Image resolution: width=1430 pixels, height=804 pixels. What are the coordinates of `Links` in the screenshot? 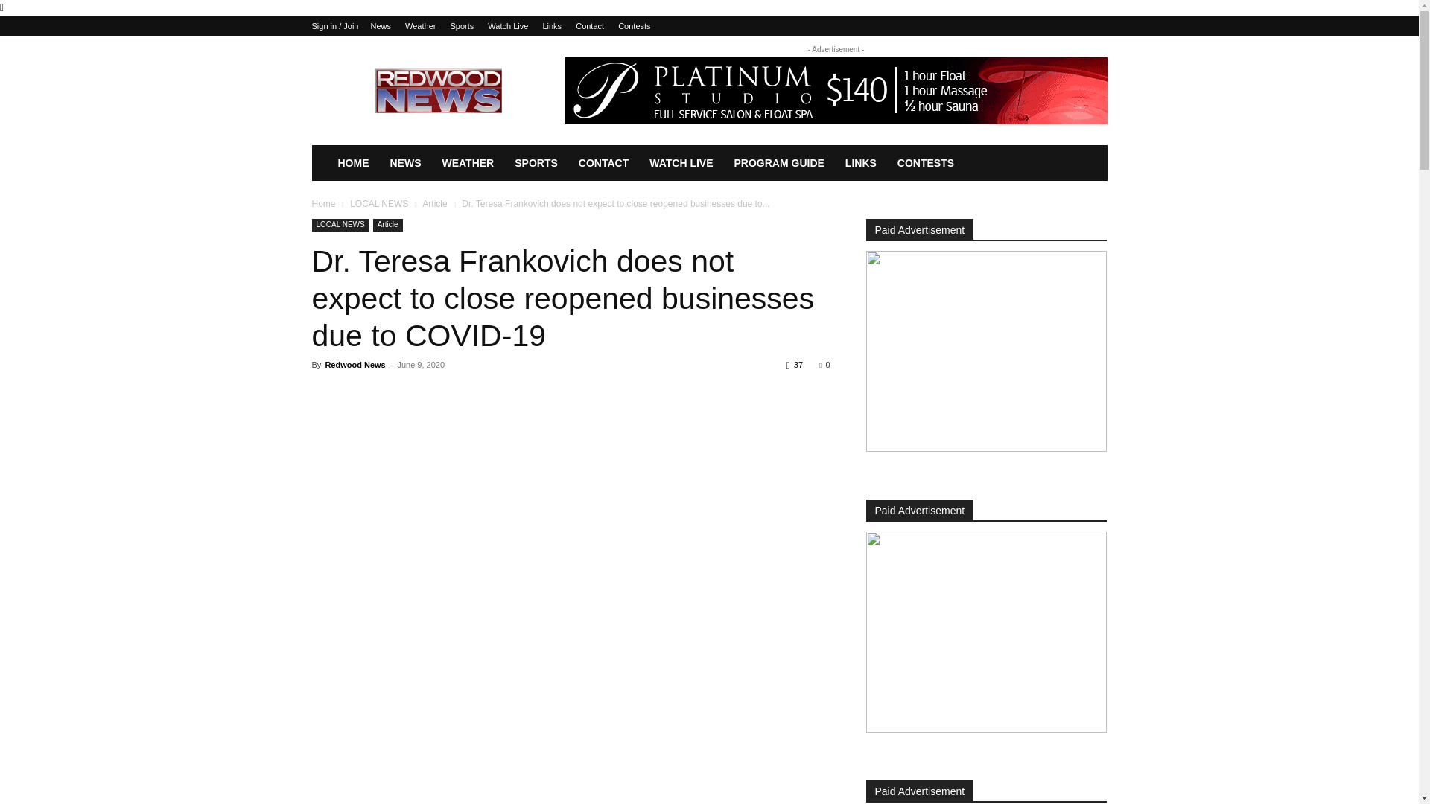 It's located at (551, 26).